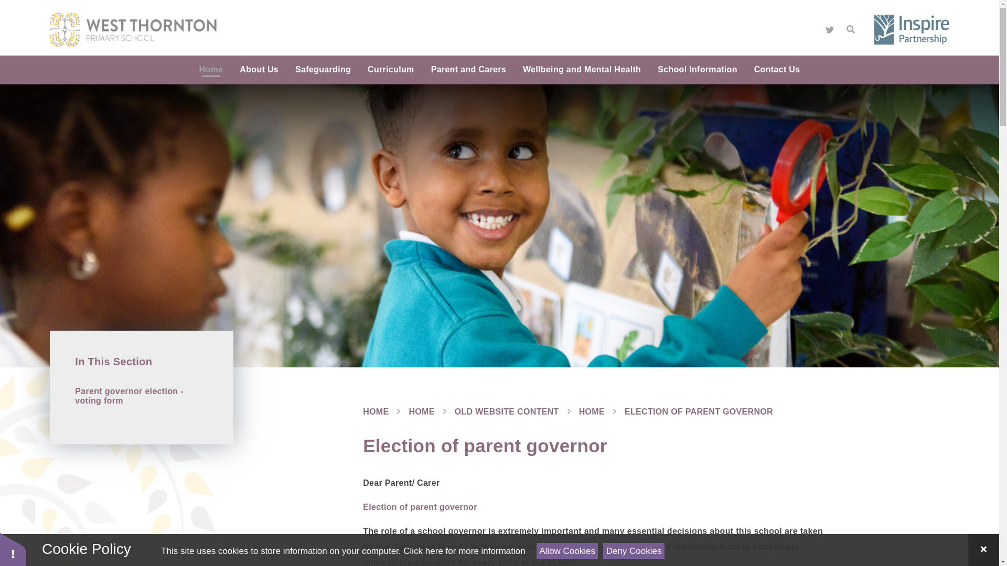 The image size is (1007, 566). What do you see at coordinates (391, 69) in the screenshot?
I see `Curriculum` at bounding box center [391, 69].